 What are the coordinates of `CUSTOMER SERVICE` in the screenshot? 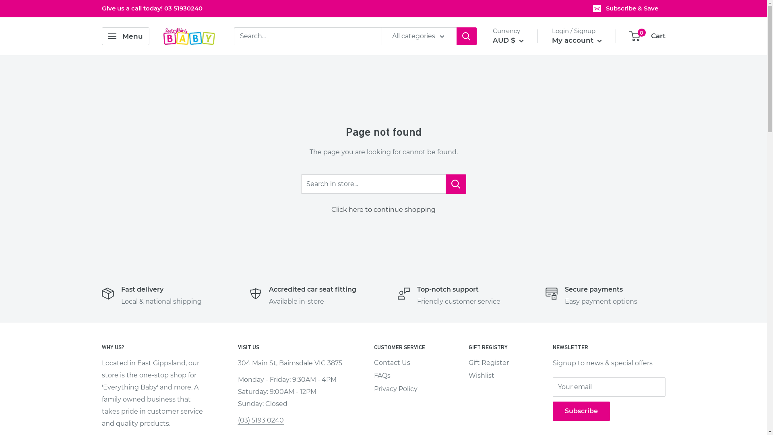 It's located at (407, 348).